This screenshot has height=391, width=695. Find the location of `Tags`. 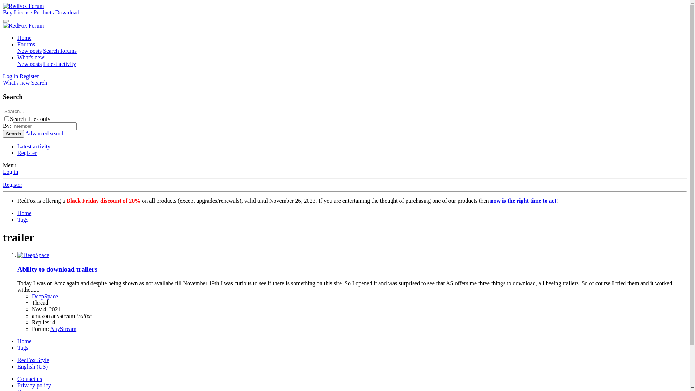

Tags is located at coordinates (23, 219).